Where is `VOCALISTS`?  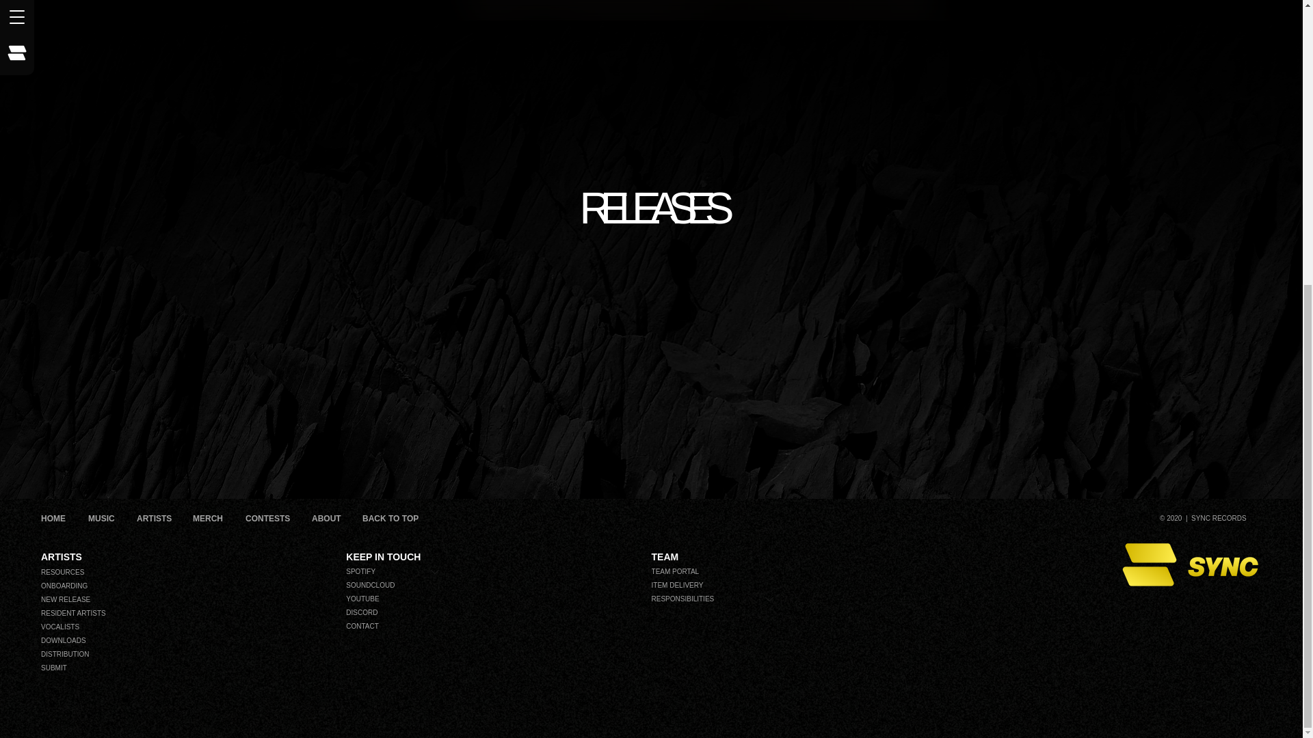 VOCALISTS is located at coordinates (191, 627).